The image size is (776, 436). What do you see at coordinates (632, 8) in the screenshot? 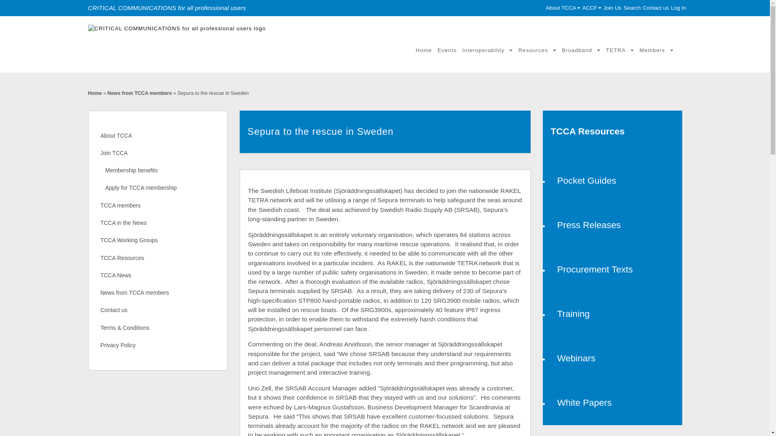
I see `Search` at bounding box center [632, 8].